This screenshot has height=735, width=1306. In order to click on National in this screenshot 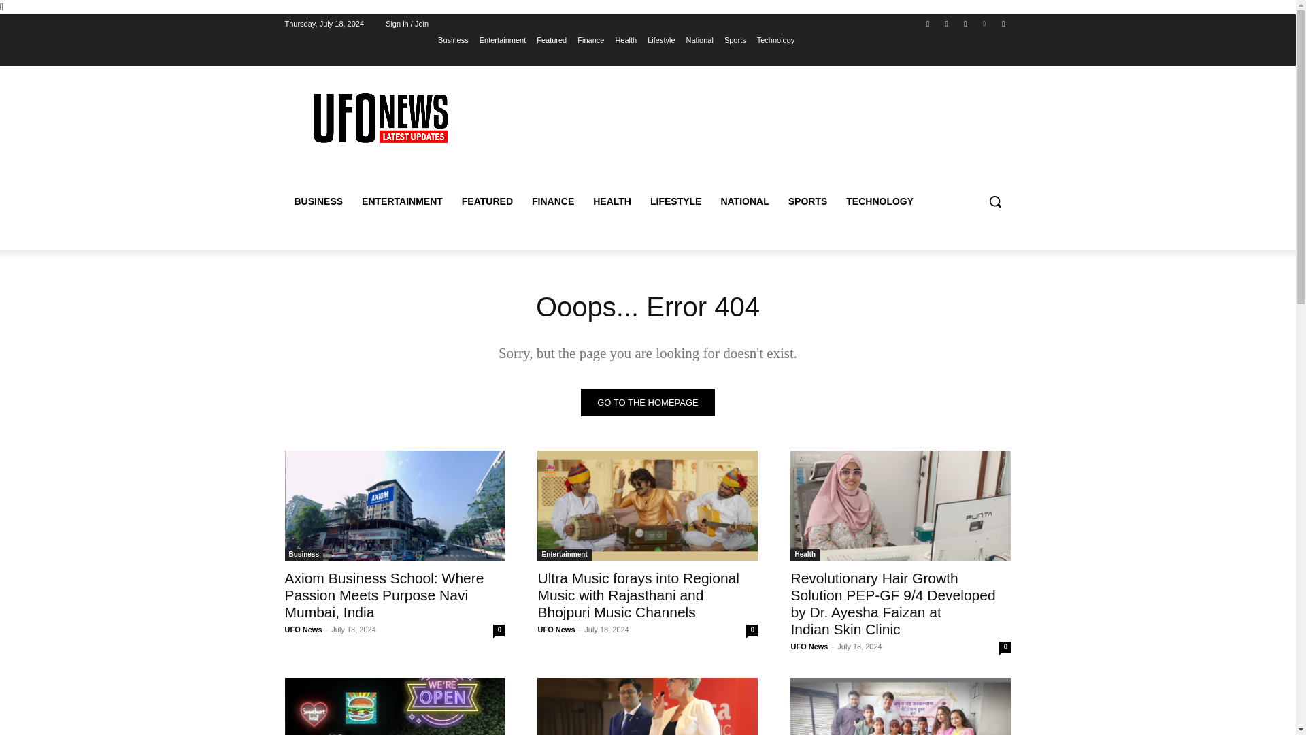, I will do `click(699, 40)`.